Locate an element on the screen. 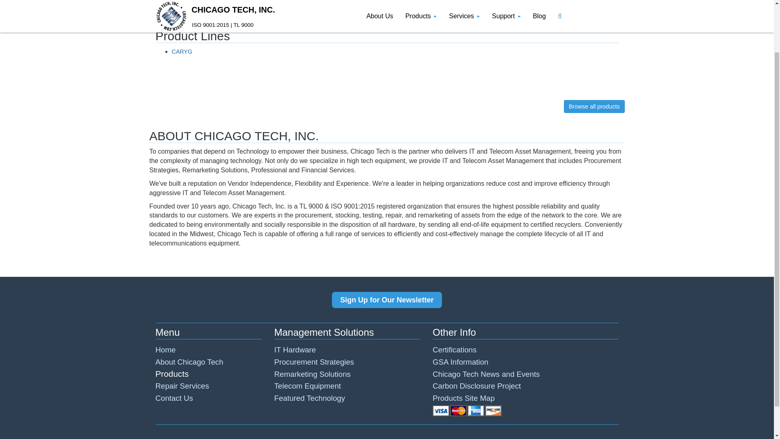  About Chicago Tech is located at coordinates (189, 362).